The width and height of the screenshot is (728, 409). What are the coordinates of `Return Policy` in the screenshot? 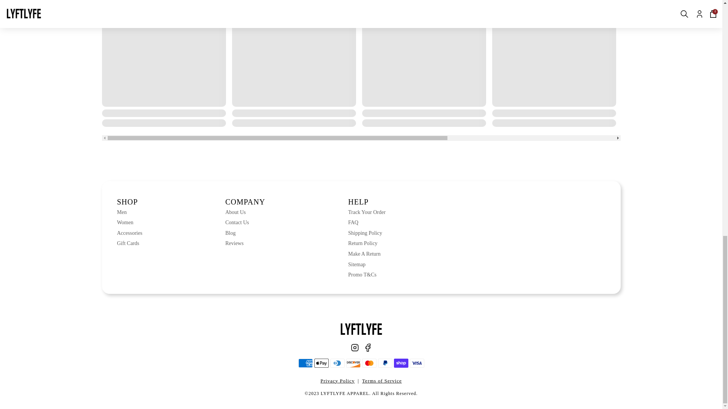 It's located at (367, 243).